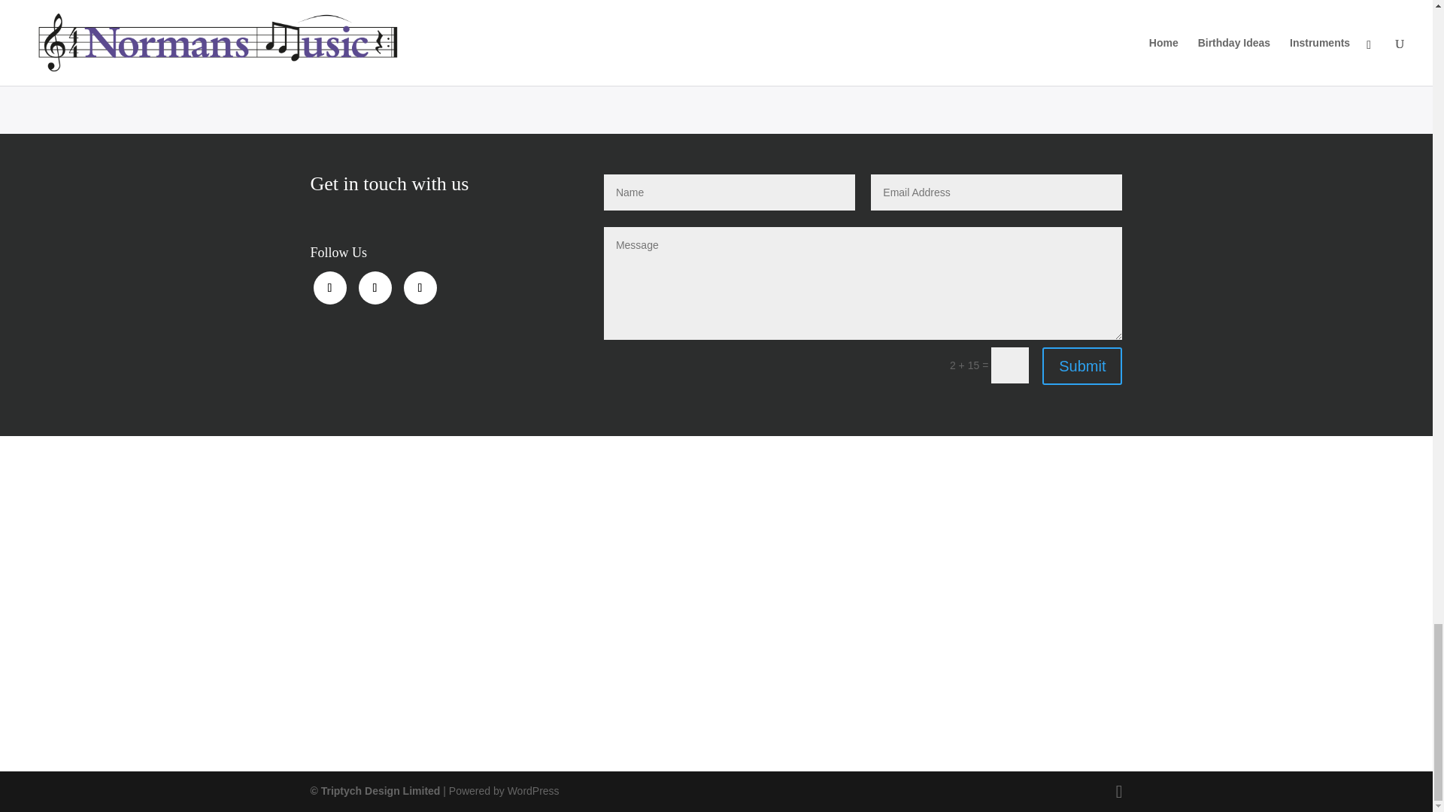 Image resolution: width=1444 pixels, height=812 pixels. What do you see at coordinates (419, 287) in the screenshot?
I see `Follow on Instagram` at bounding box center [419, 287].